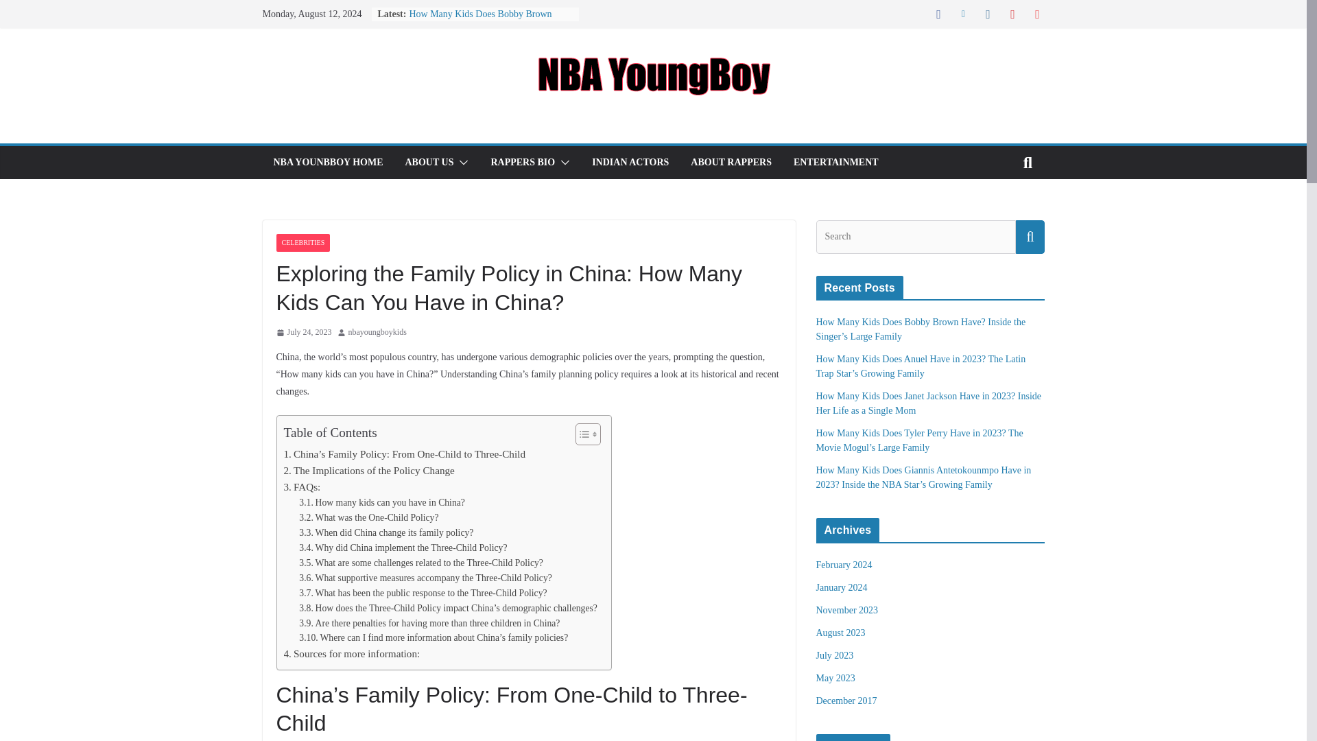 The height and width of the screenshot is (741, 1317). Describe the element at coordinates (385, 532) in the screenshot. I see `When did China change its family policy?` at that location.